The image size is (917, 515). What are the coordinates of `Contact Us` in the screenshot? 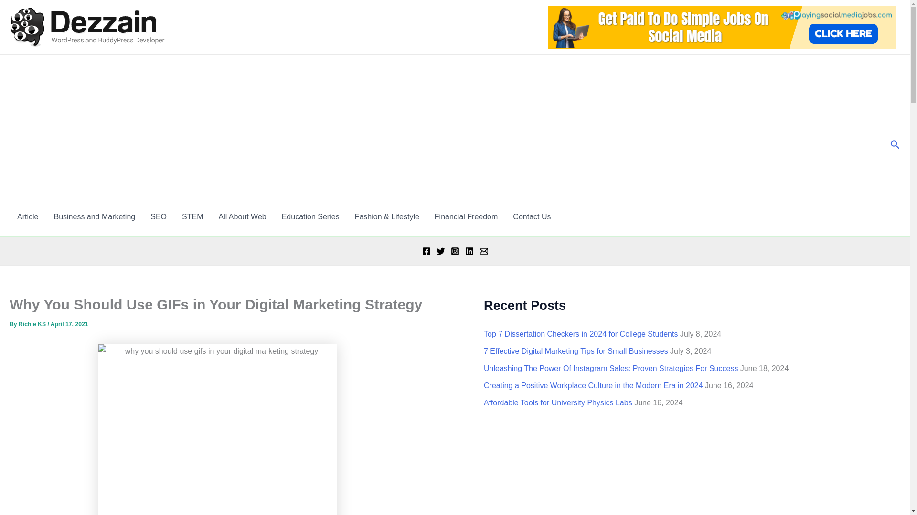 It's located at (532, 216).